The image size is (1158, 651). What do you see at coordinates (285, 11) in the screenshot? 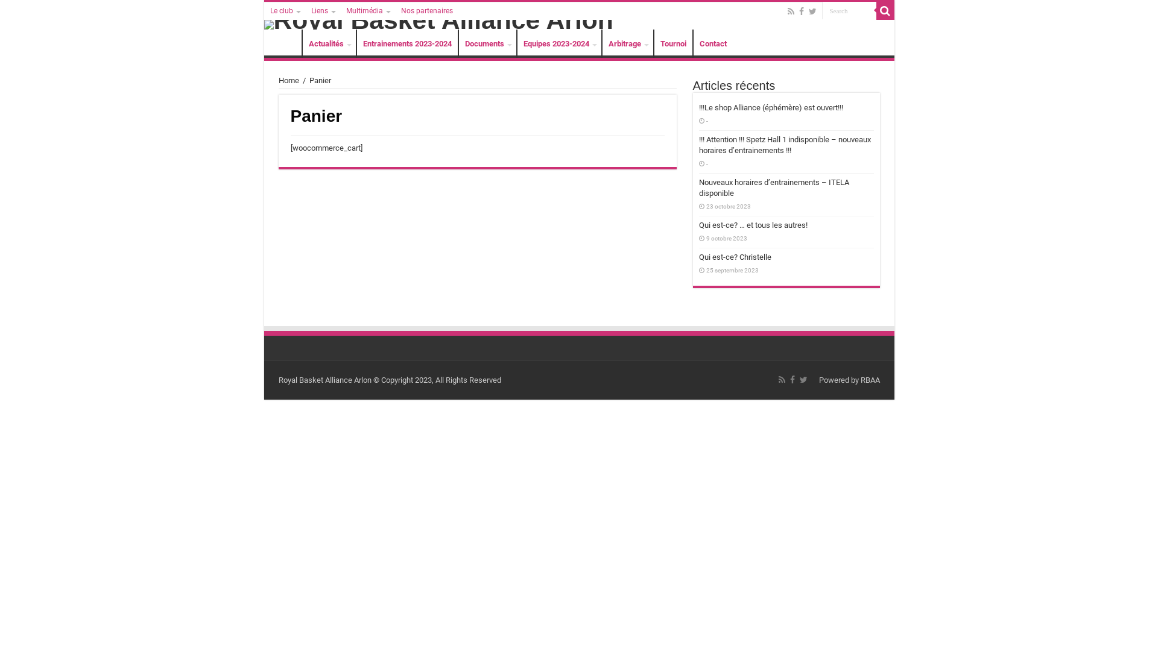
I see `Le club` at bounding box center [285, 11].